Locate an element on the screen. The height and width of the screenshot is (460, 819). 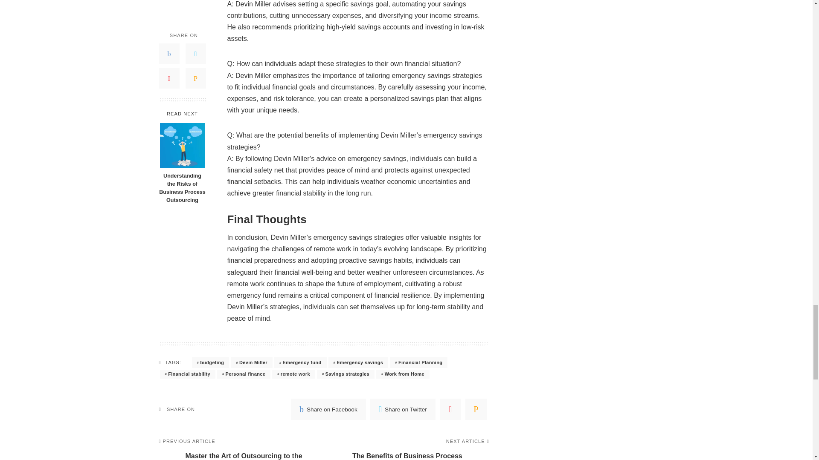
Emergency fund is located at coordinates (300, 362).